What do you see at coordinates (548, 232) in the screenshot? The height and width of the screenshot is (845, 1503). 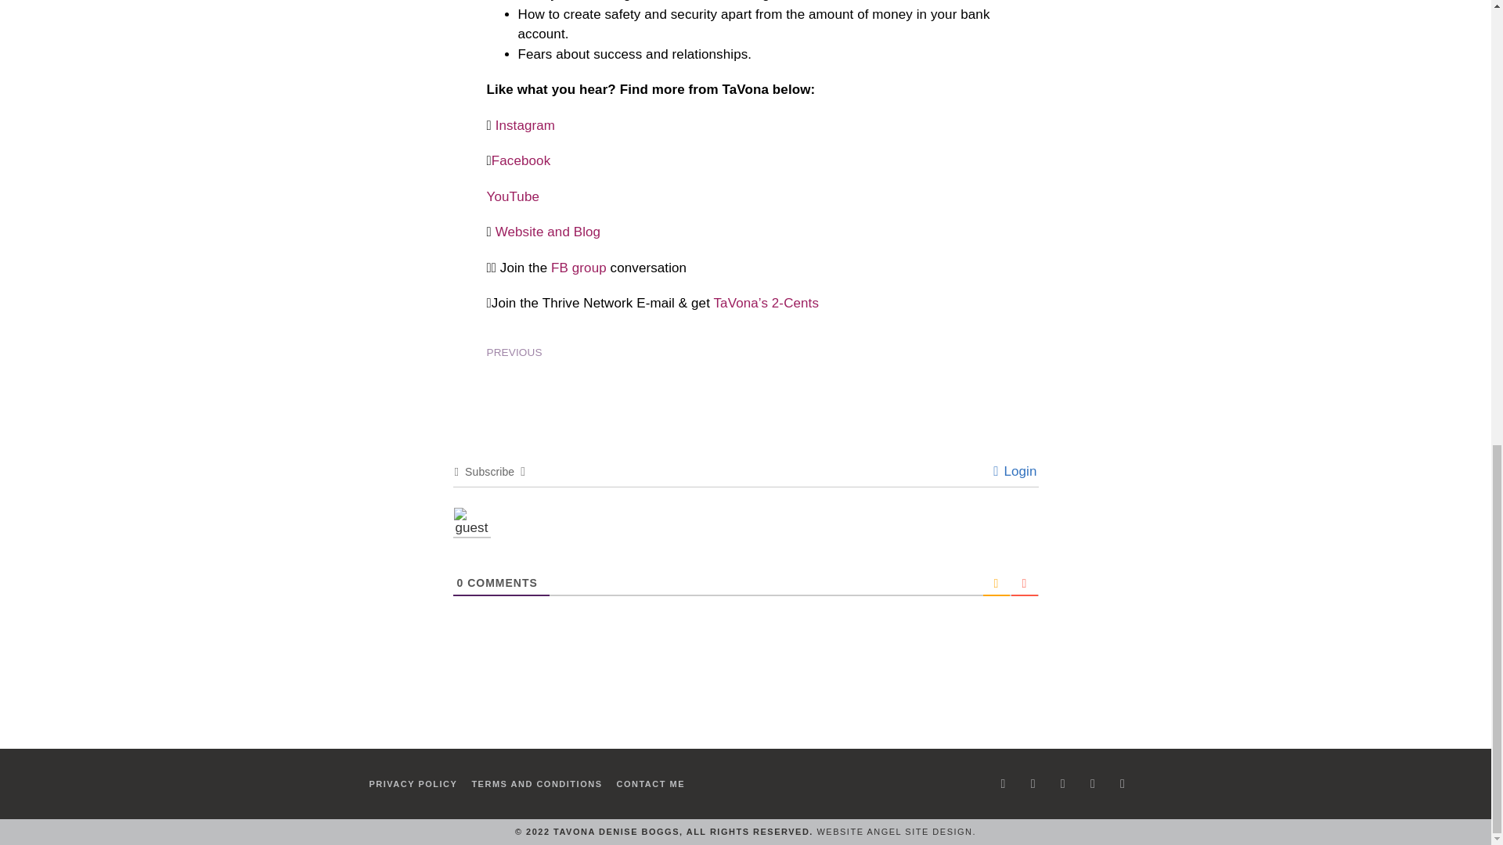 I see `Website and Blog` at bounding box center [548, 232].